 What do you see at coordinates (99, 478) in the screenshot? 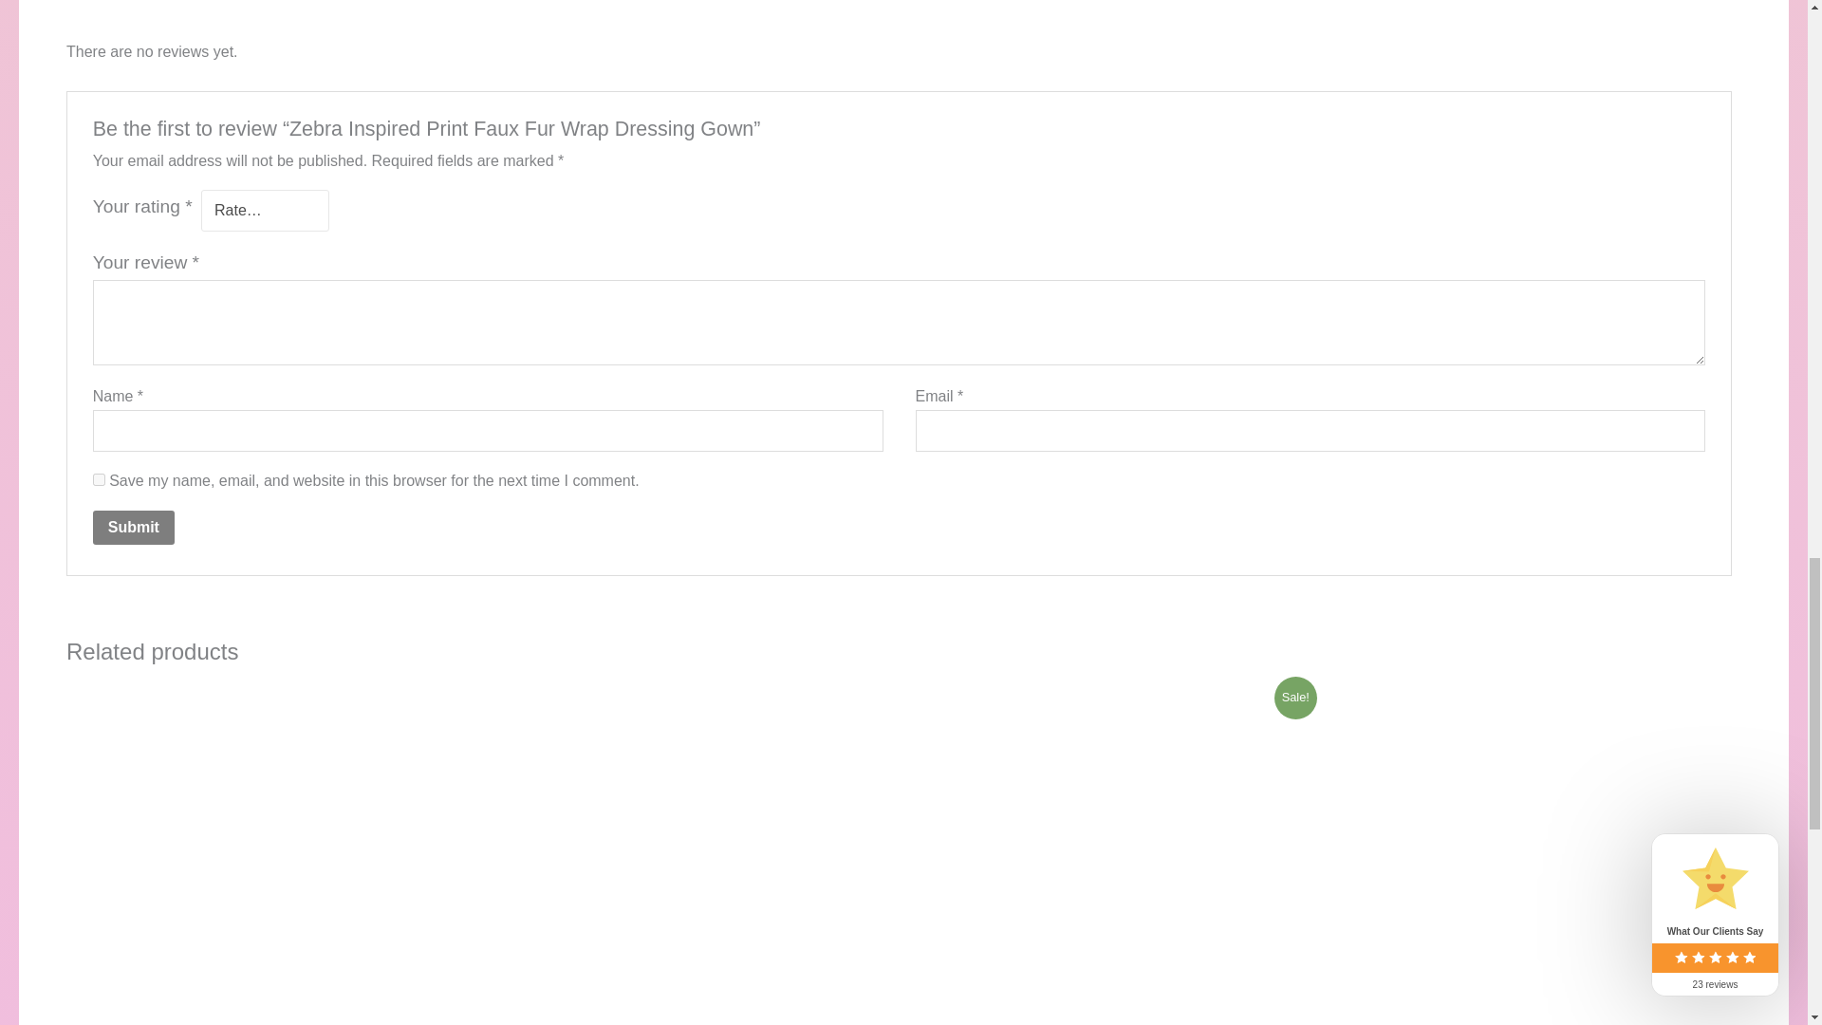
I see `yes` at bounding box center [99, 478].